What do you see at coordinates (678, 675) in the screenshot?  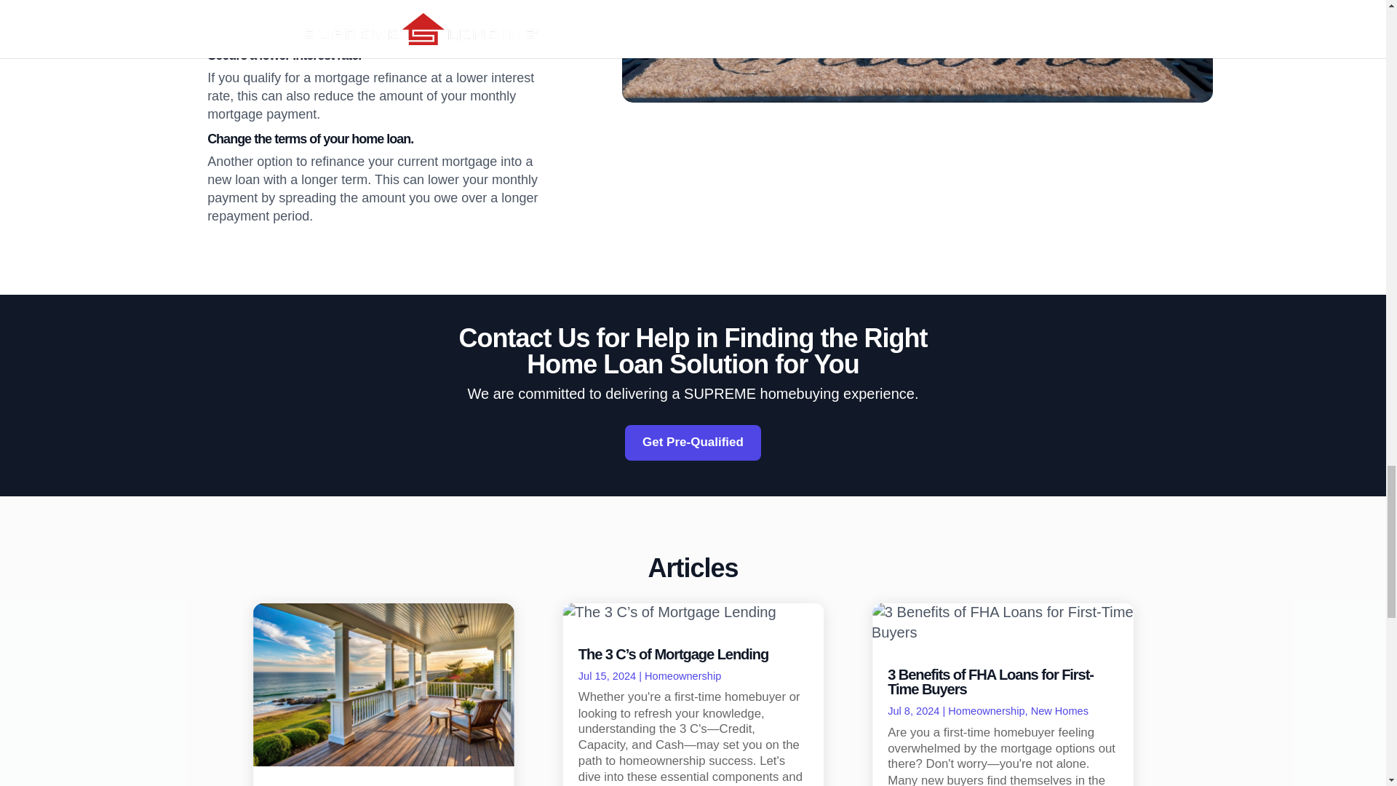 I see `Homeownership` at bounding box center [678, 675].